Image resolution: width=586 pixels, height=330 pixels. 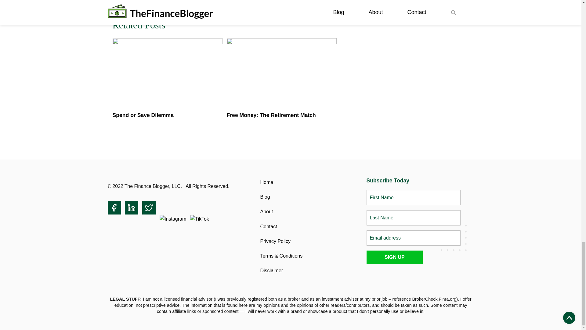 What do you see at coordinates (272, 270) in the screenshot?
I see `Disclaimer` at bounding box center [272, 270].